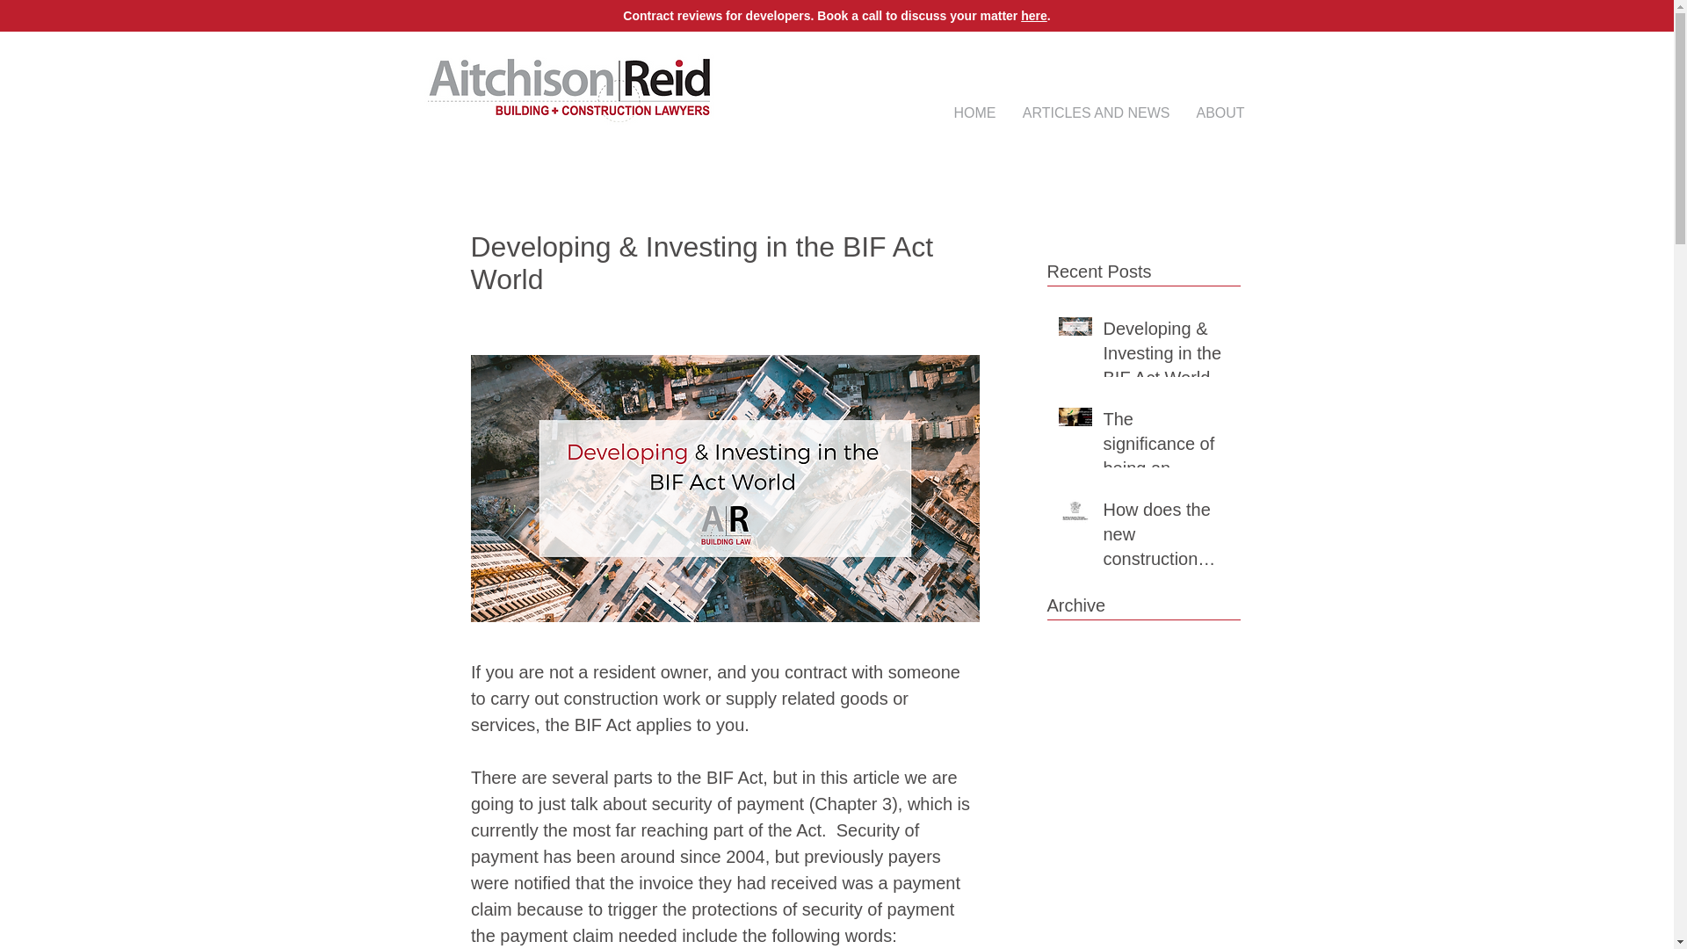 This screenshot has width=1687, height=949. I want to click on ARTICLES AND NEWS, so click(1095, 112).